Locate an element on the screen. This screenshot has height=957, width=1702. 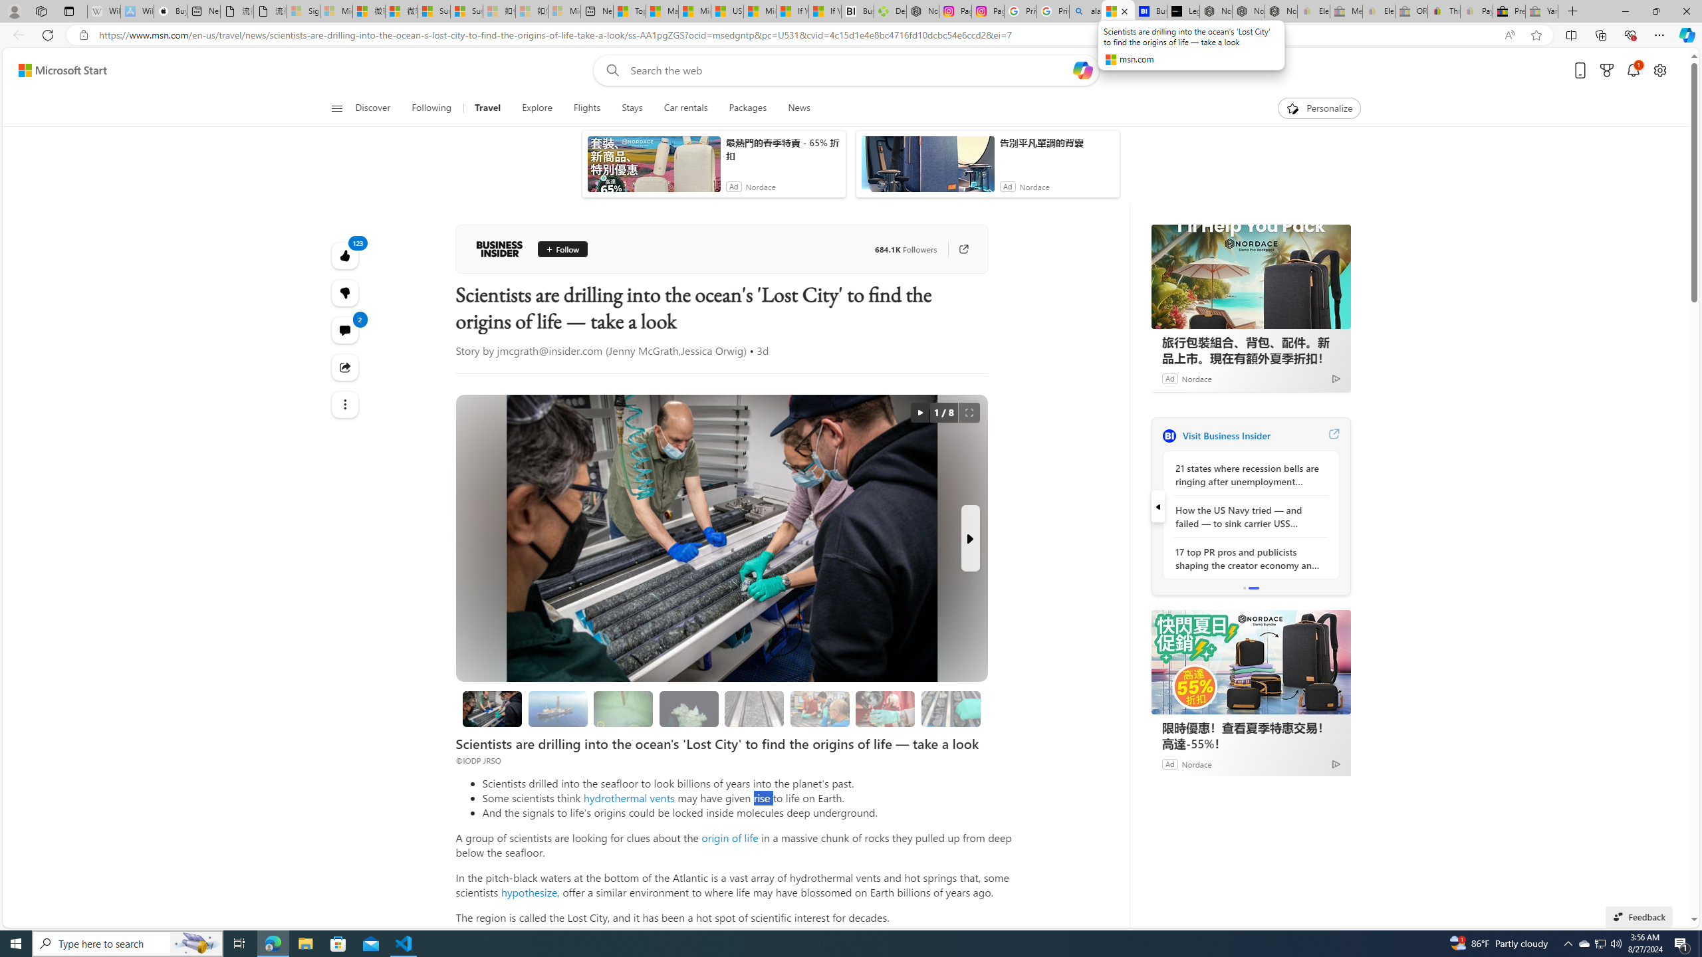
alabama high school quarterback dies - Search is located at coordinates (1086, 11).